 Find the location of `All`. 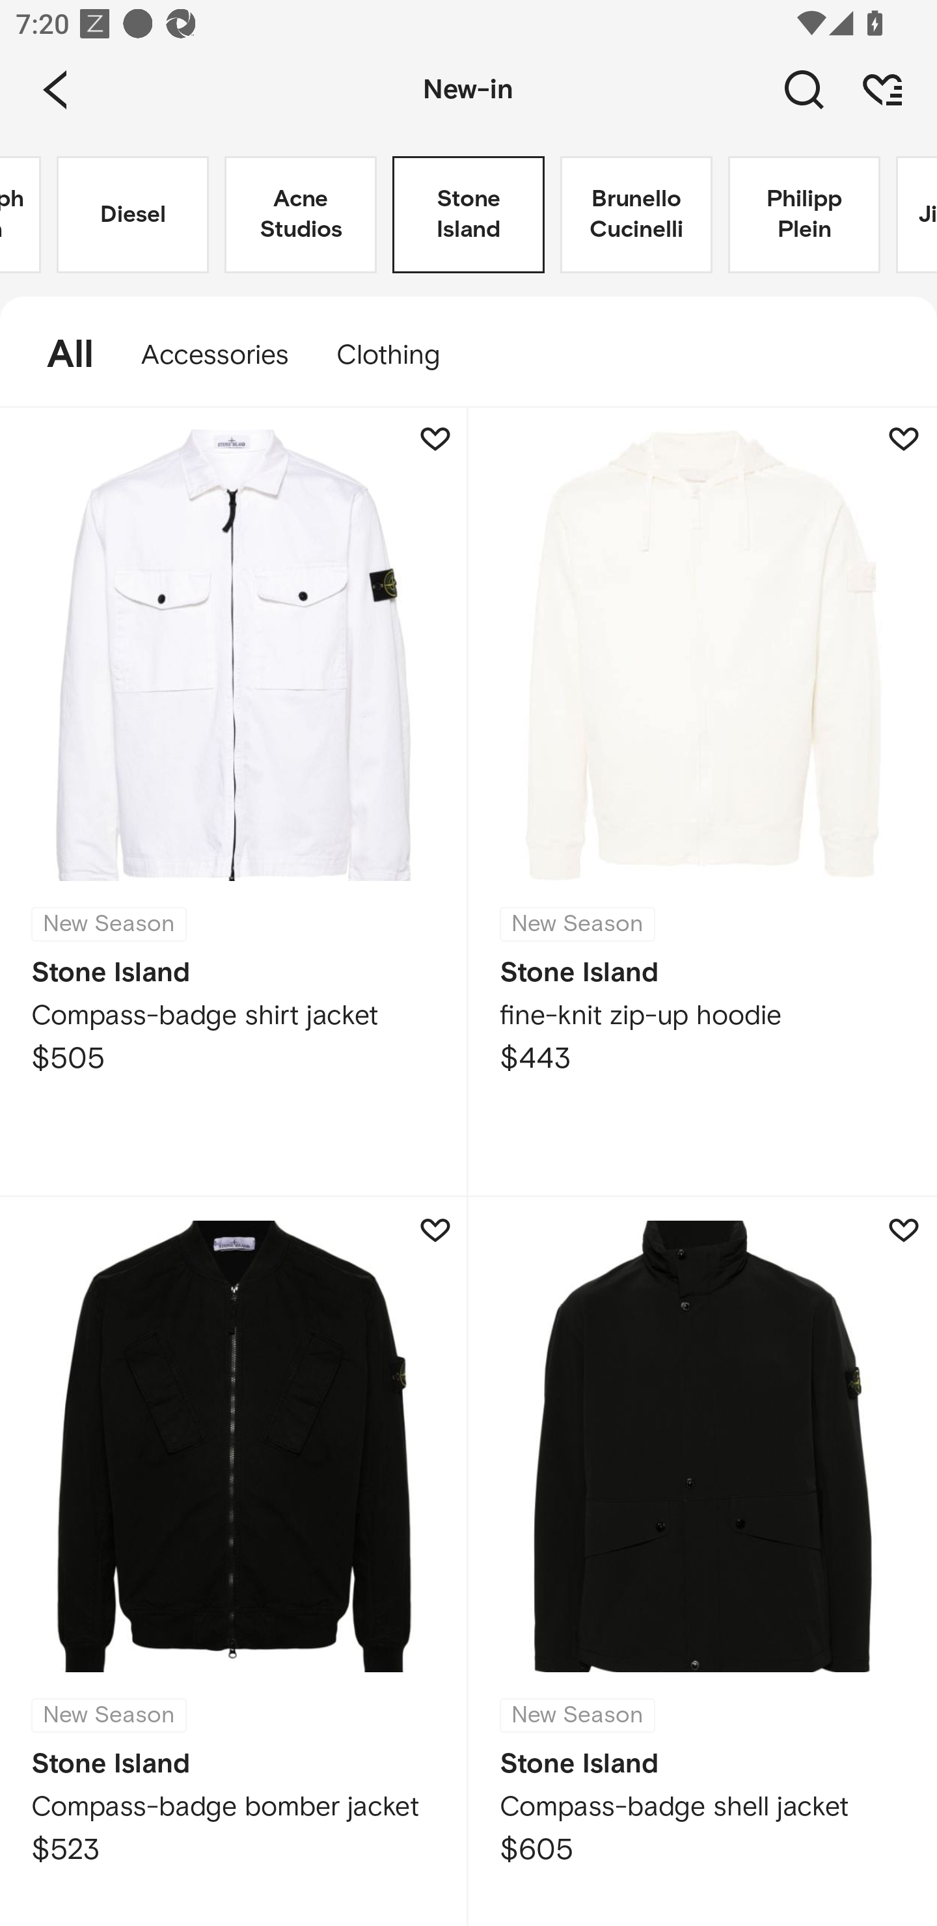

All is located at coordinates (59, 355).